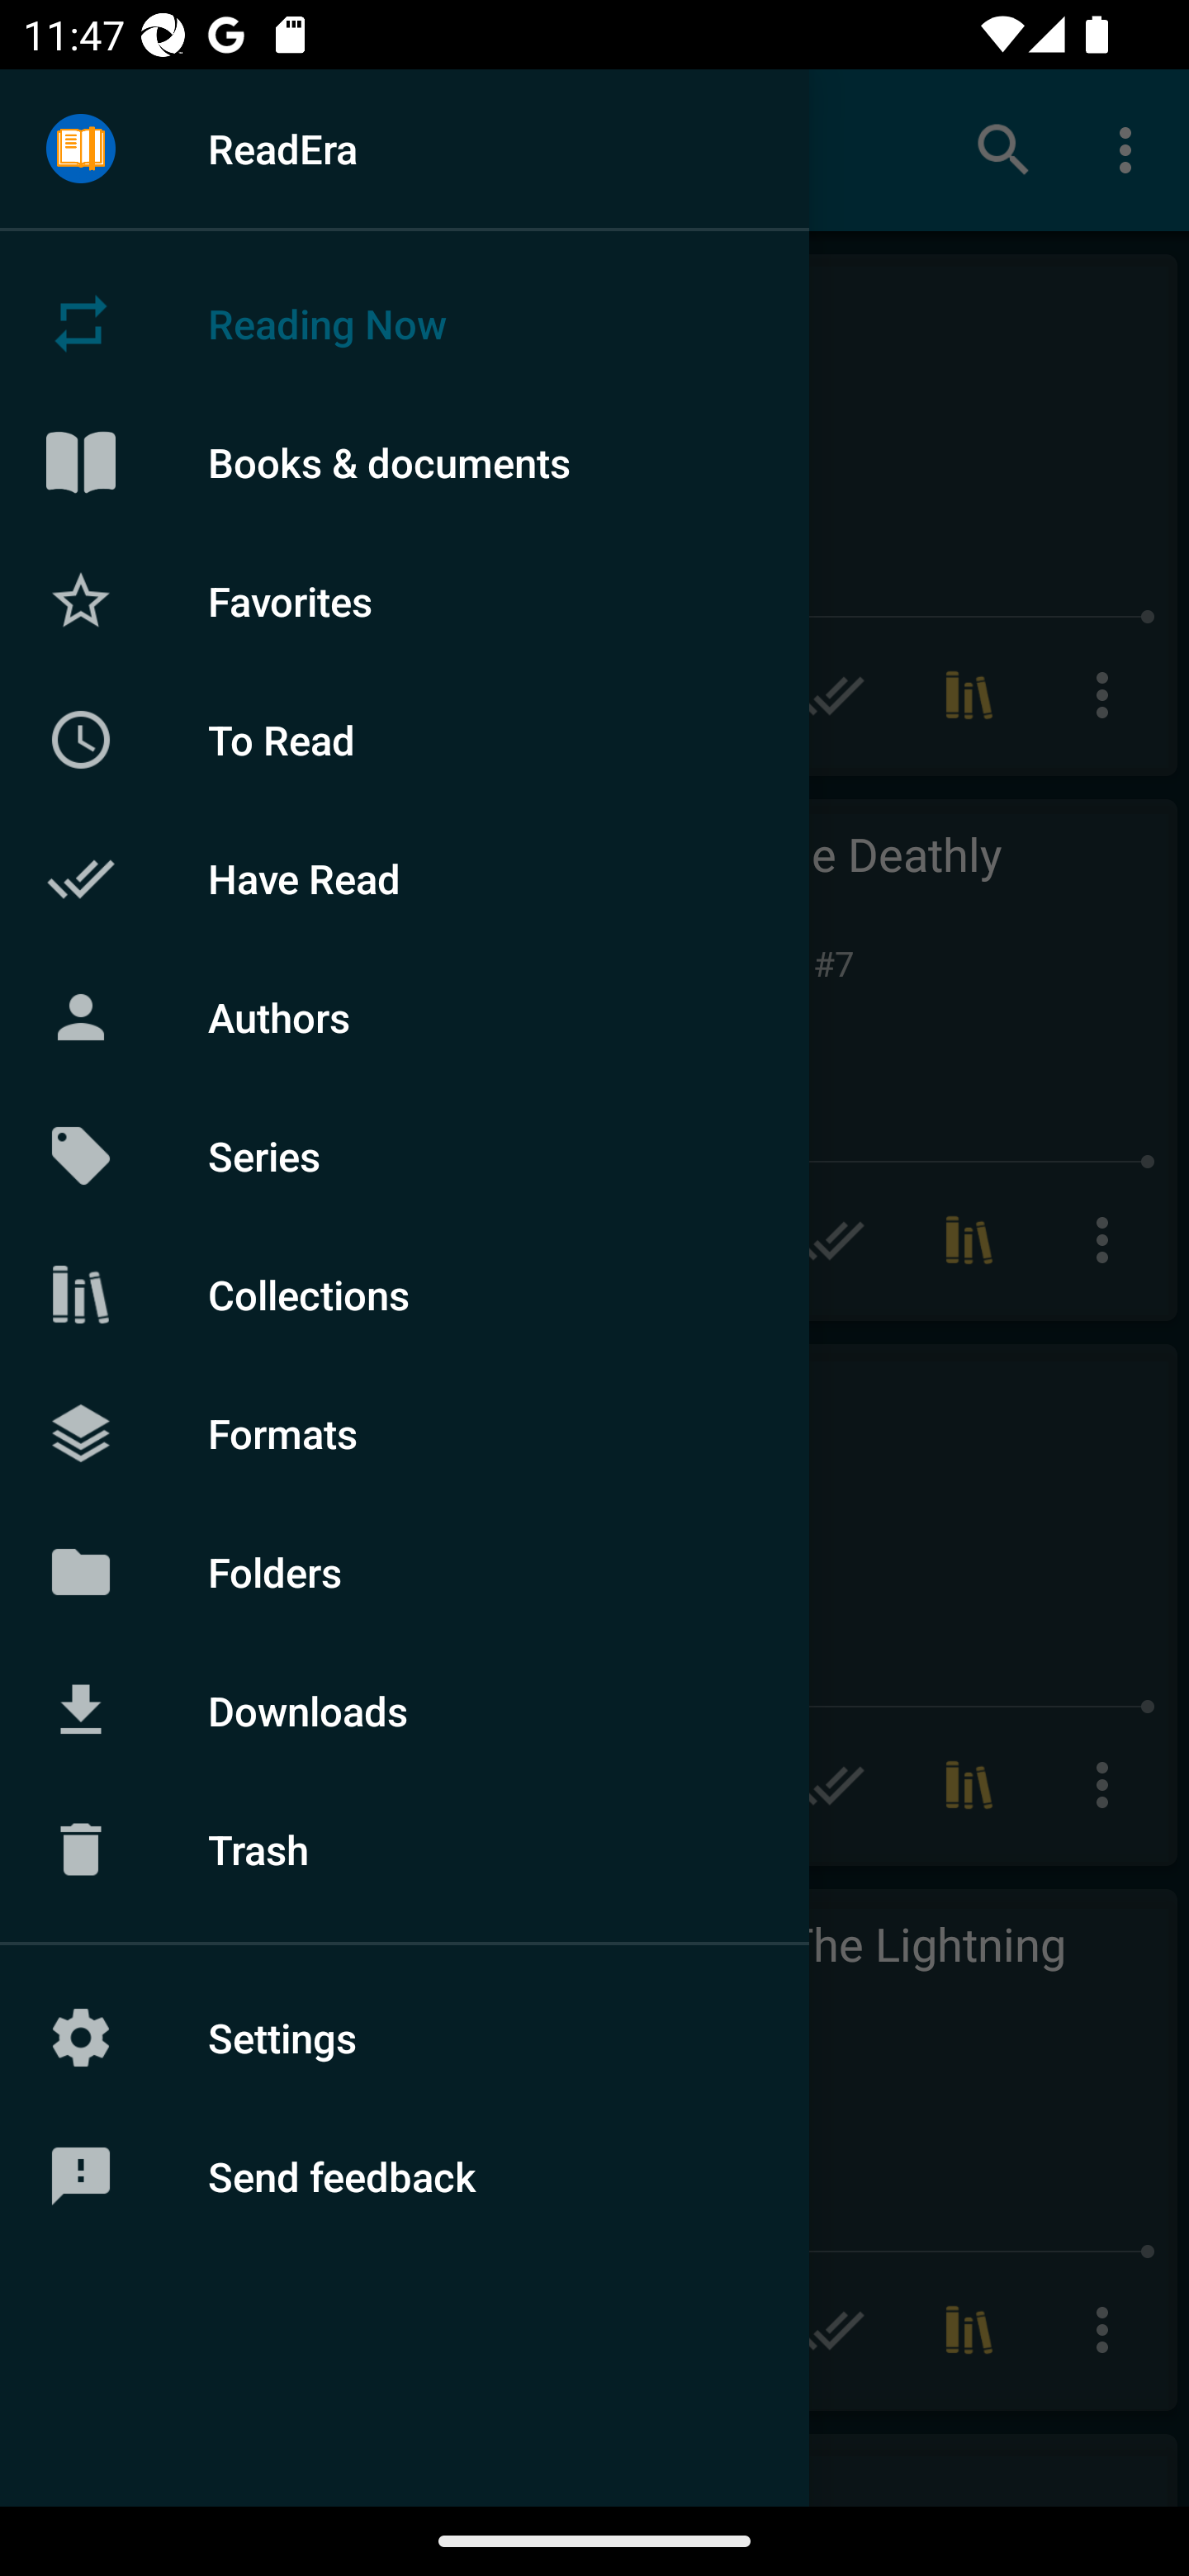 This screenshot has height=2576, width=1189. Describe the element at coordinates (405, 1432) in the screenshot. I see `Formats` at that location.